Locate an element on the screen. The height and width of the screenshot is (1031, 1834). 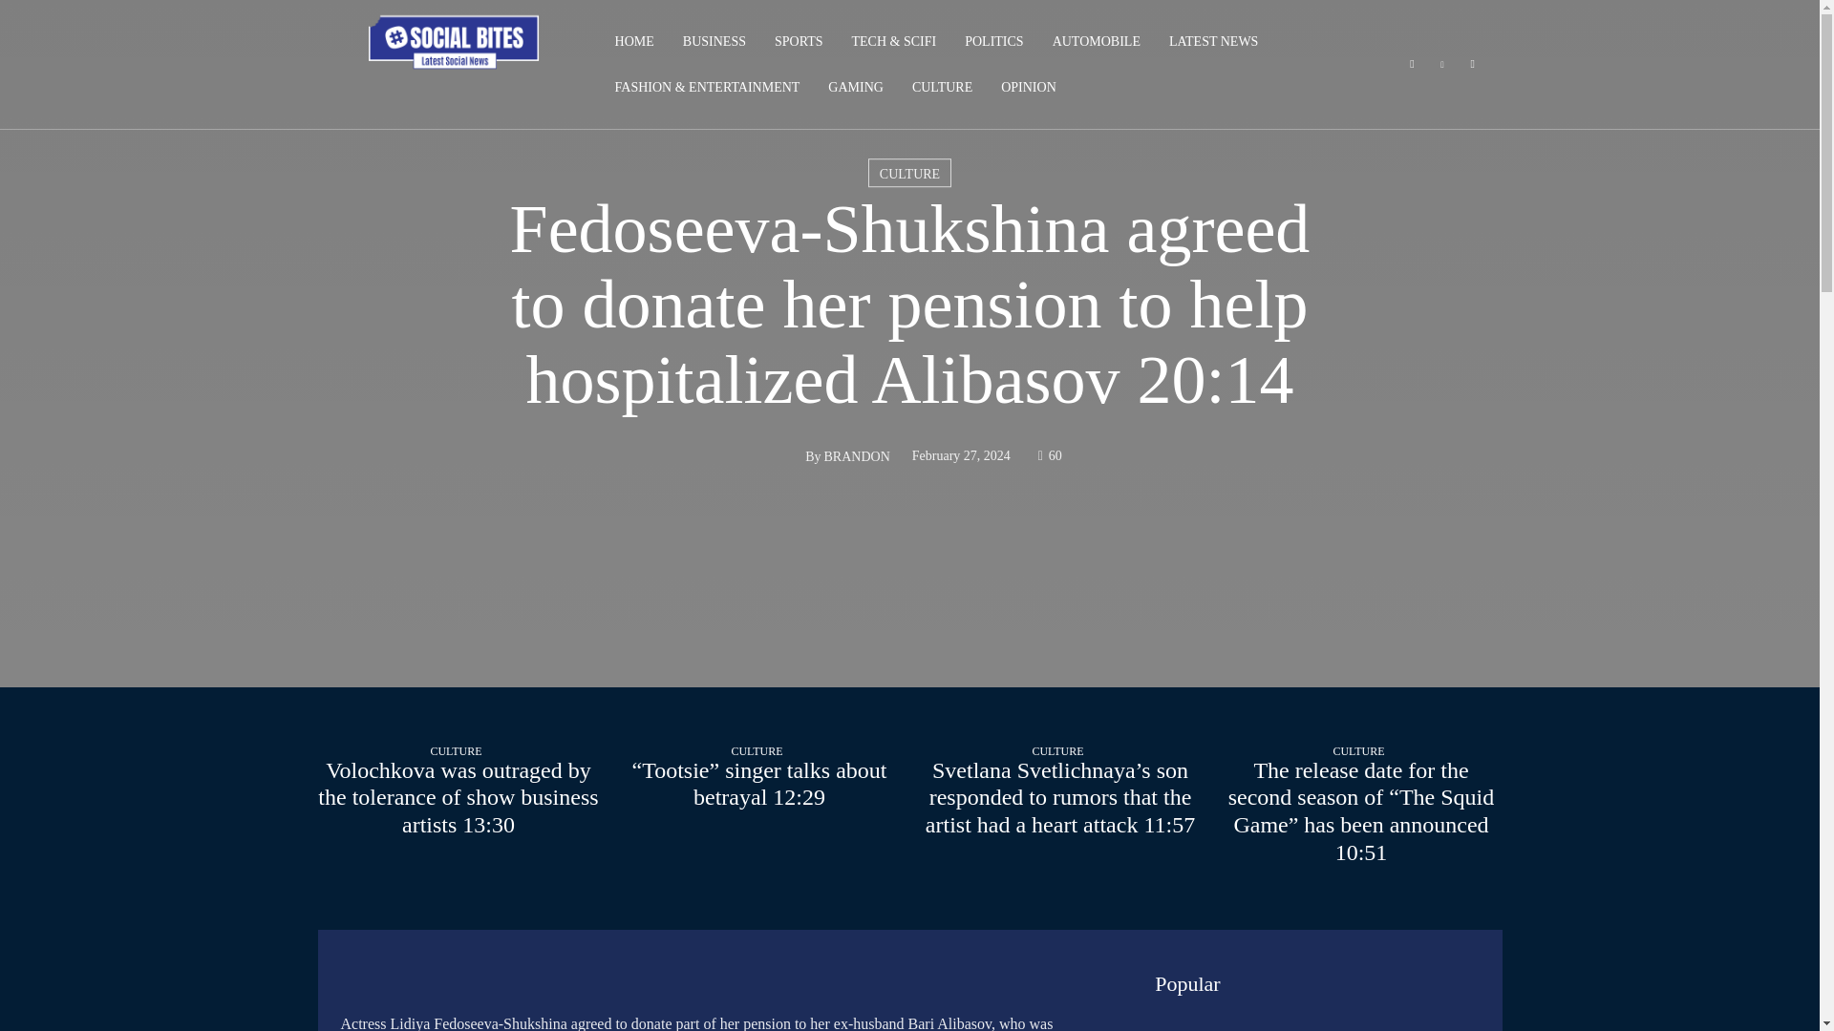
OPINION is located at coordinates (1028, 88).